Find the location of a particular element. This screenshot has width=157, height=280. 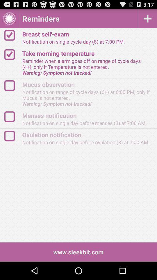

logo is located at coordinates (12, 136).